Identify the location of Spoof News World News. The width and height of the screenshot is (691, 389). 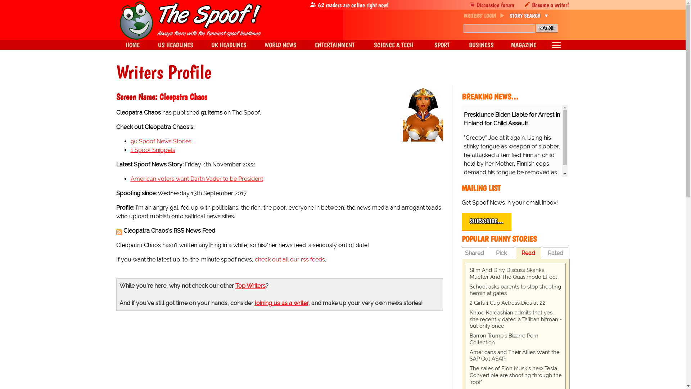
(280, 45).